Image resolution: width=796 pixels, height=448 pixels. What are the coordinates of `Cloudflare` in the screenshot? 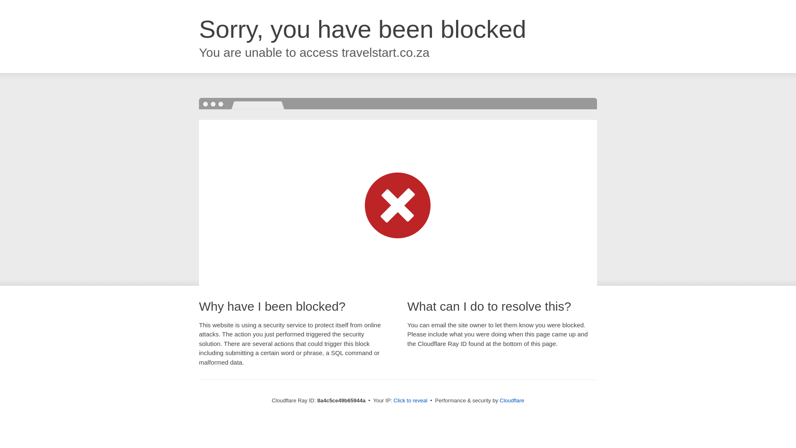 It's located at (512, 400).